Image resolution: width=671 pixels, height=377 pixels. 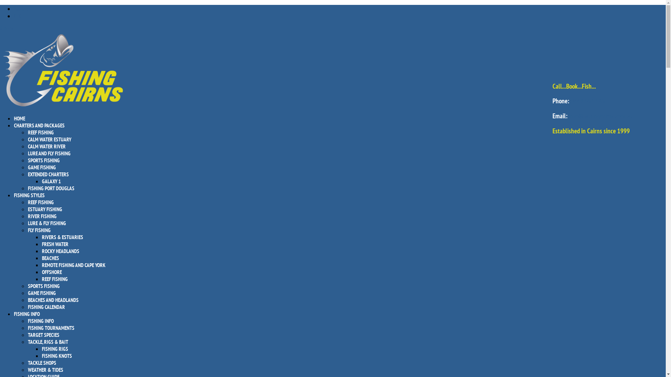 I want to click on HOME, so click(x=20, y=126).